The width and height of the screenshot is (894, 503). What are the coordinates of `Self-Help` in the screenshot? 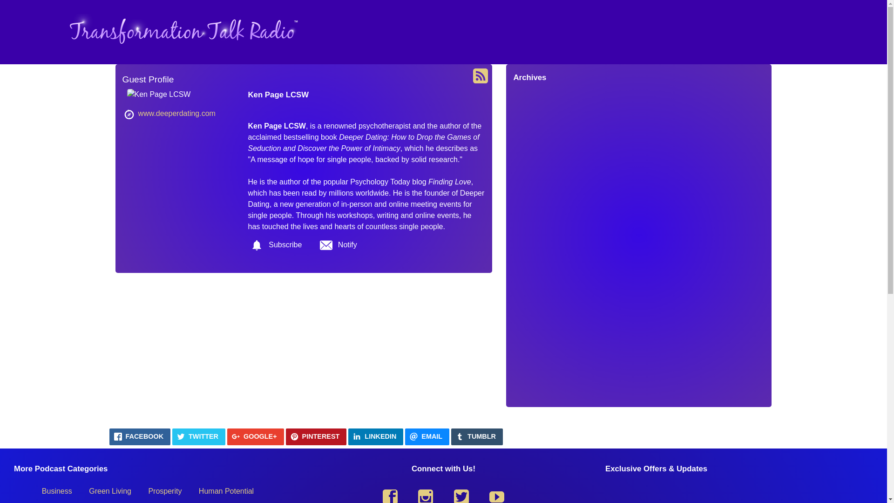 It's located at (223, 501).